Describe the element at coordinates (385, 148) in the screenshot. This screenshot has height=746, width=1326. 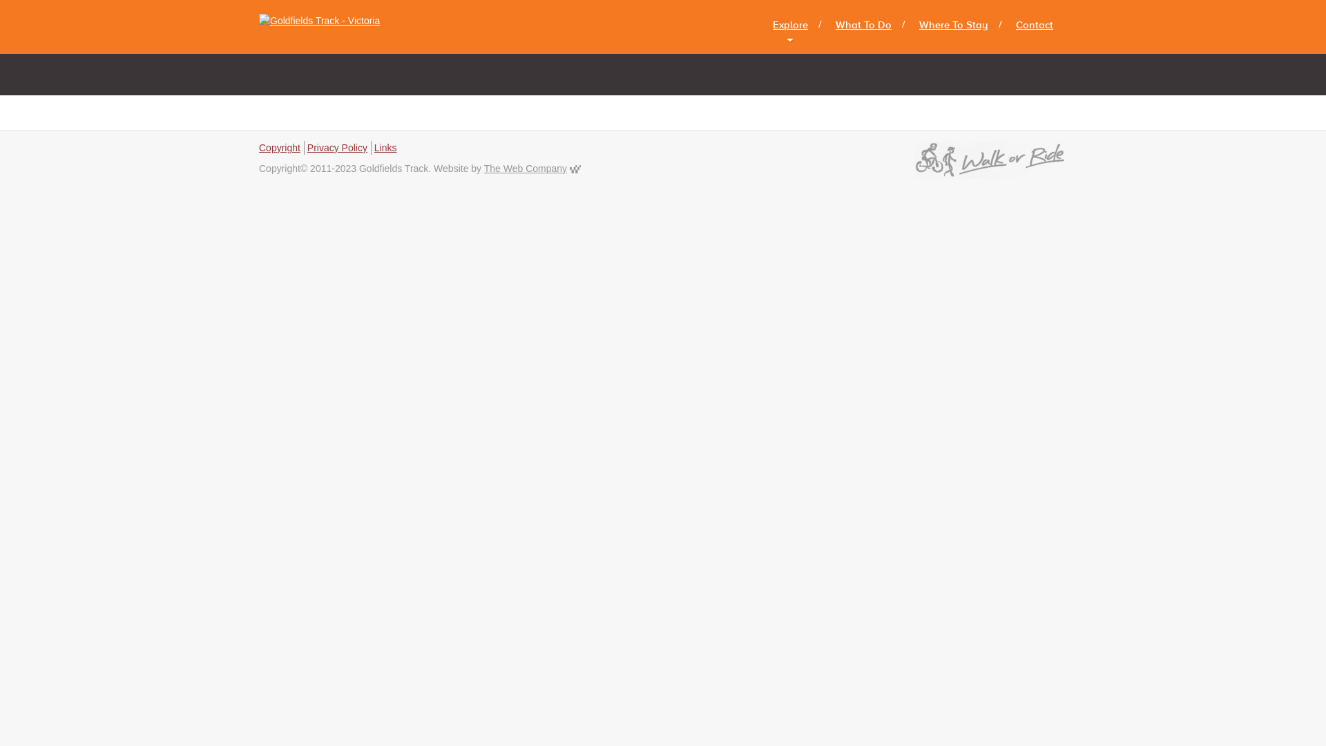
I see `Links` at that location.